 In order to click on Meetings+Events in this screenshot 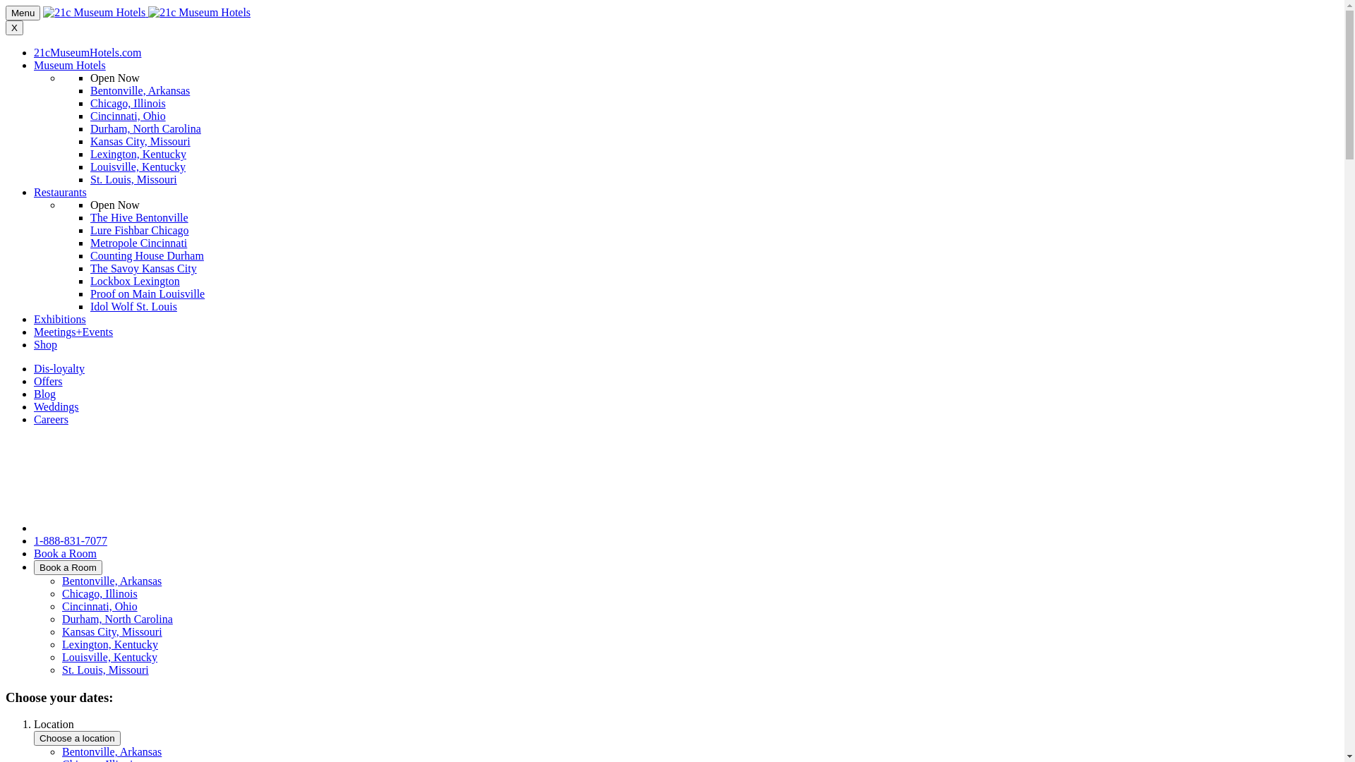, I will do `click(73, 332)`.